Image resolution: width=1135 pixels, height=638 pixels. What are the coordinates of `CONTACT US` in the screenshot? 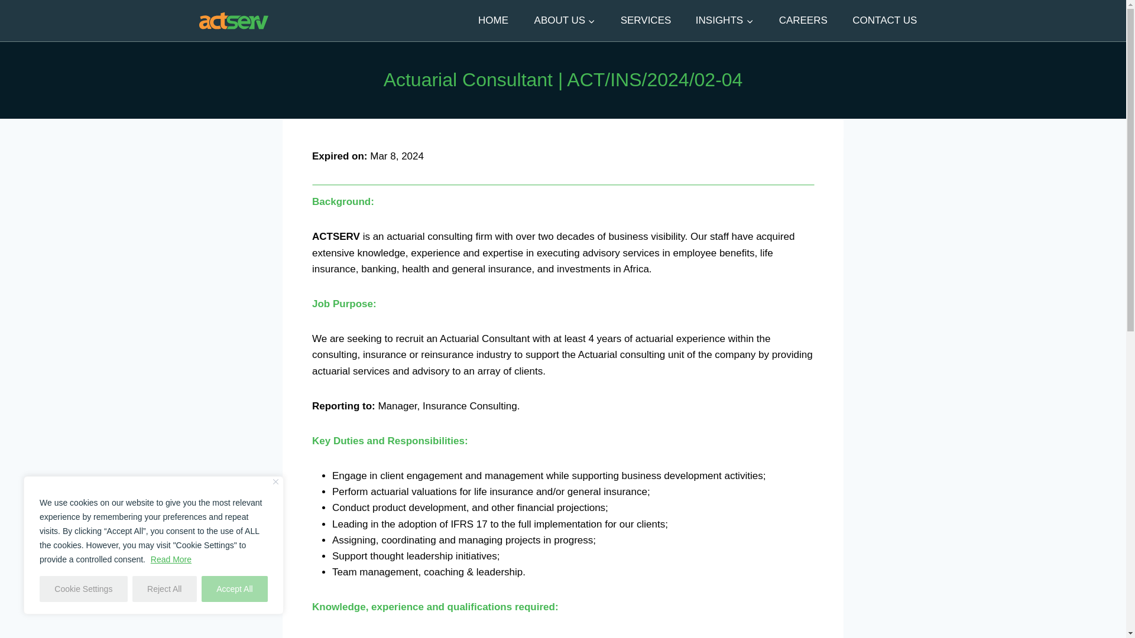 It's located at (884, 20).